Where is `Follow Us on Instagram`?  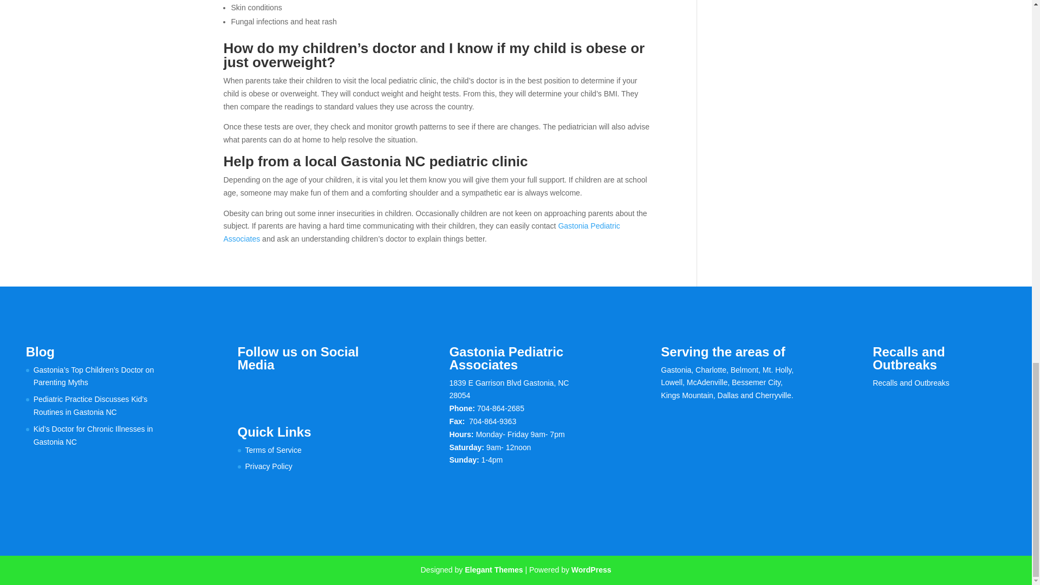 Follow Us on Instagram is located at coordinates (291, 388).